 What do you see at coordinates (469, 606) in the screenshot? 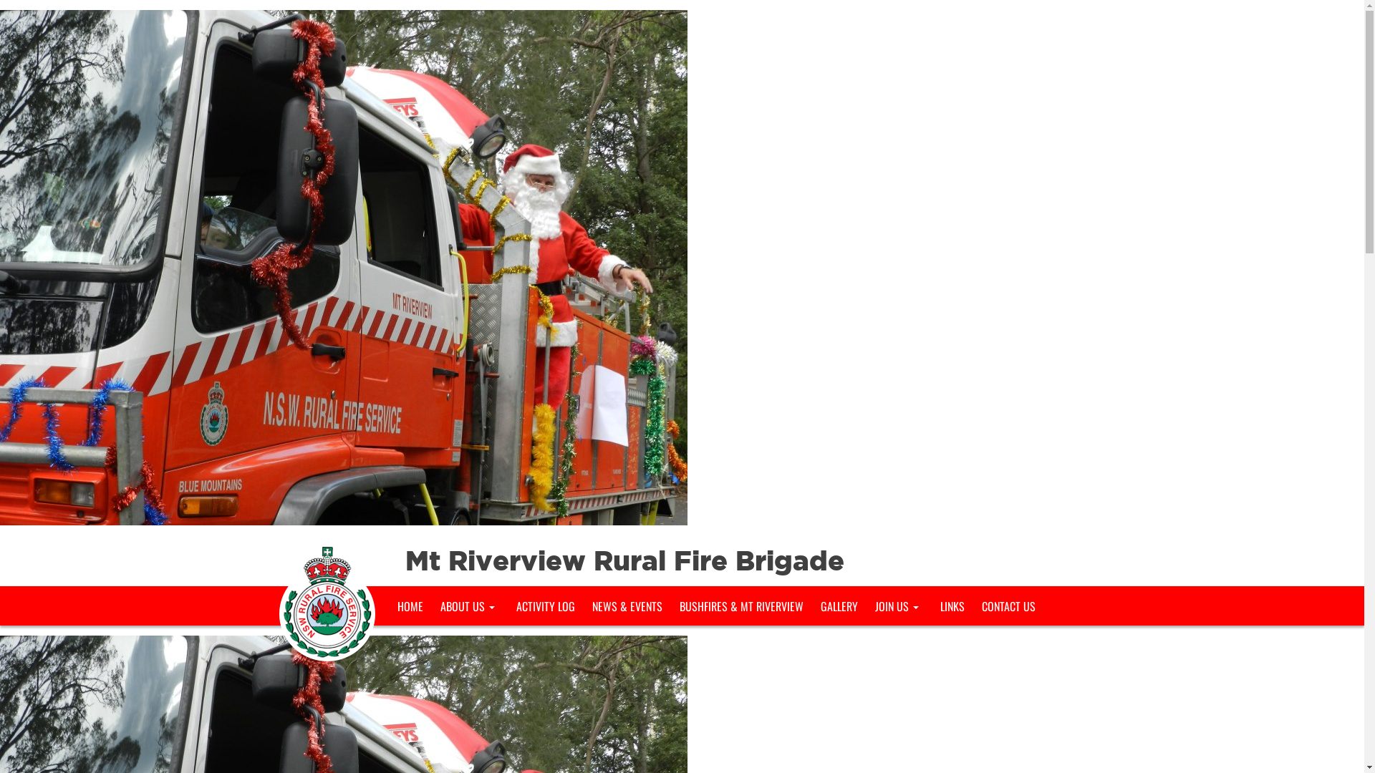
I see `ABOUT US` at bounding box center [469, 606].